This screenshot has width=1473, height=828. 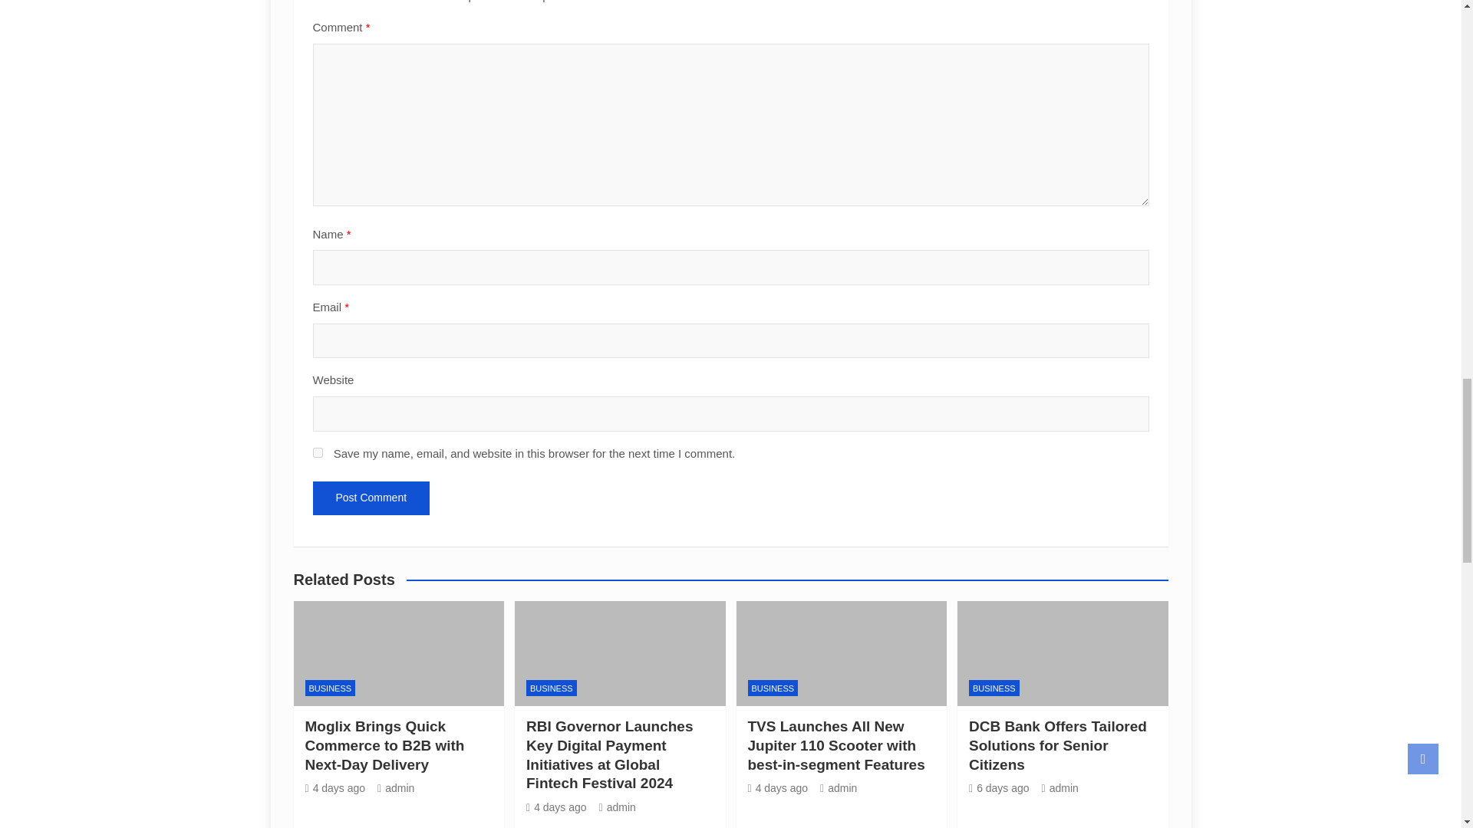 What do you see at coordinates (334, 787) in the screenshot?
I see `Moglix Brings Quick Commerce to B2B with Next-Day Delivery` at bounding box center [334, 787].